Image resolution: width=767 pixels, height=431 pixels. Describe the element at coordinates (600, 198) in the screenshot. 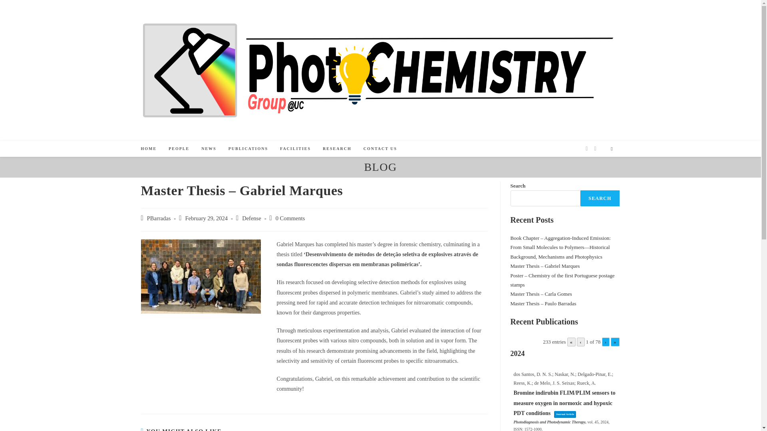

I see `SEARCH` at that location.